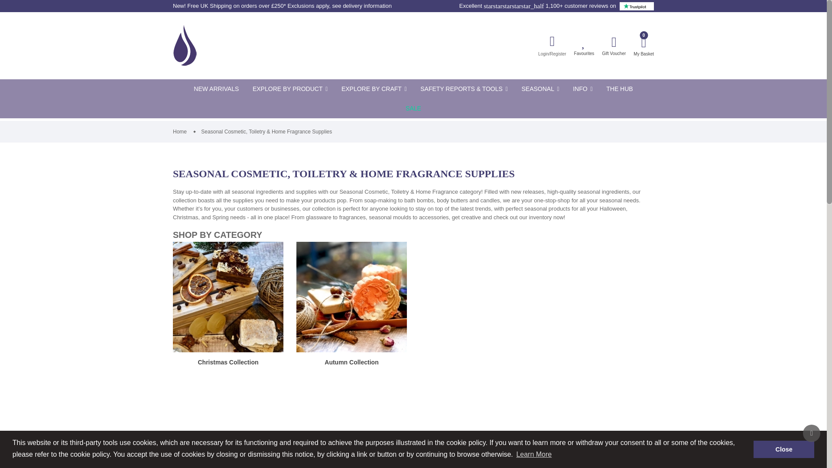 This screenshot has height=468, width=832. I want to click on Gift Voucher, so click(614, 45).